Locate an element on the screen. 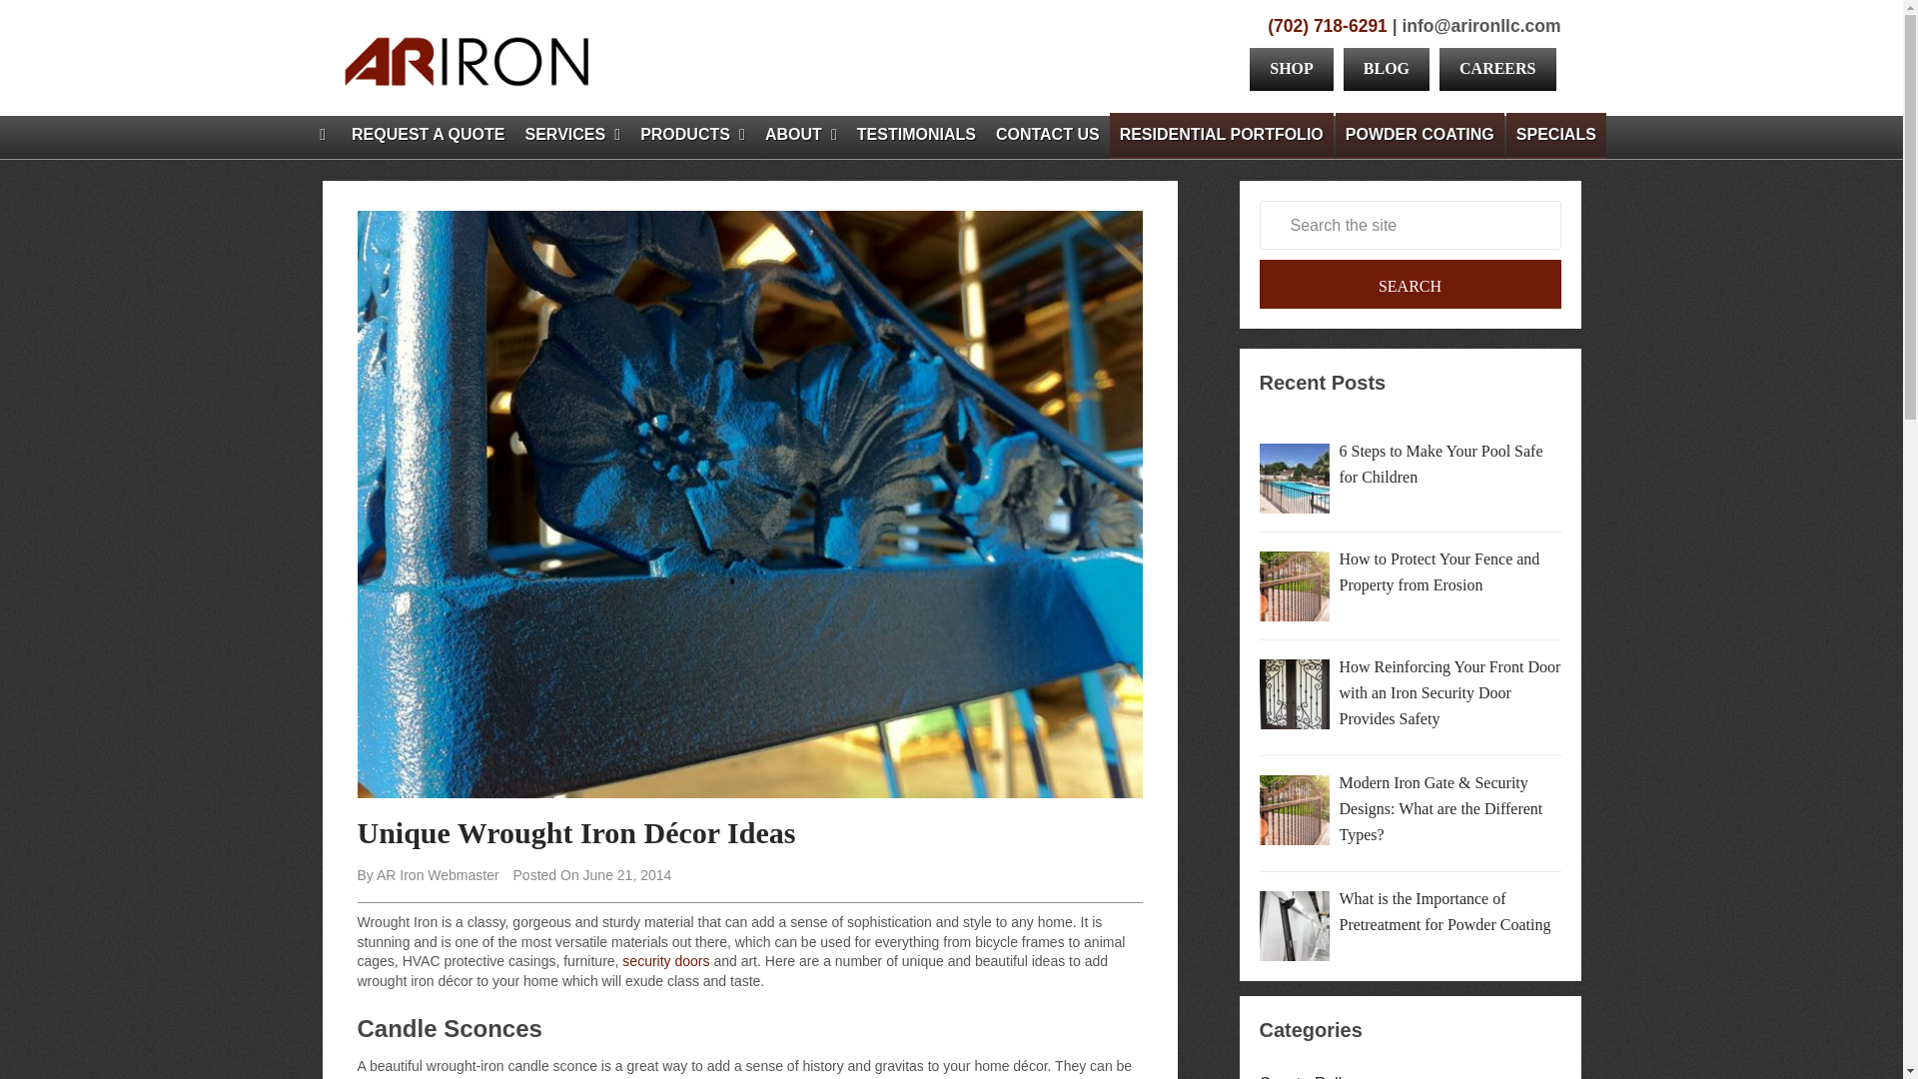  ABOUT is located at coordinates (801, 134).